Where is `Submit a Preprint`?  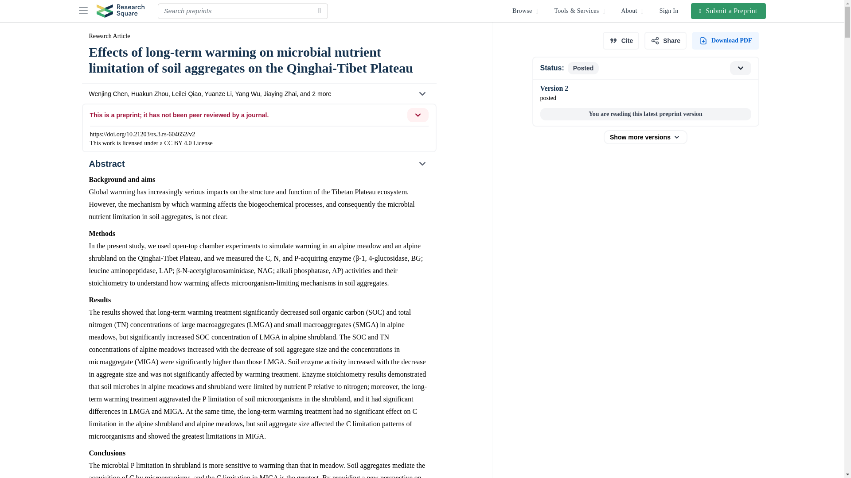
Submit a Preprint is located at coordinates (729, 11).